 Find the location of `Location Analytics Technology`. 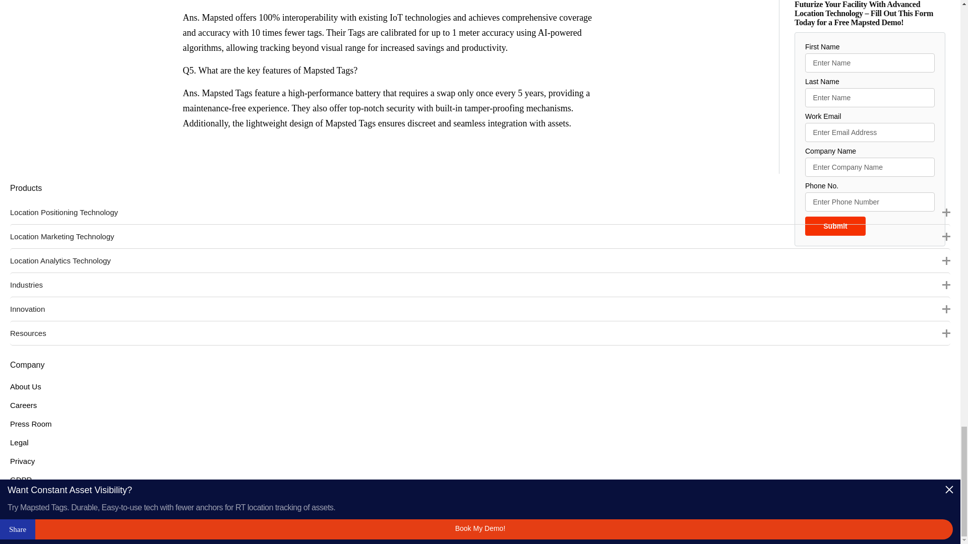

Location Analytics Technology is located at coordinates (480, 260).